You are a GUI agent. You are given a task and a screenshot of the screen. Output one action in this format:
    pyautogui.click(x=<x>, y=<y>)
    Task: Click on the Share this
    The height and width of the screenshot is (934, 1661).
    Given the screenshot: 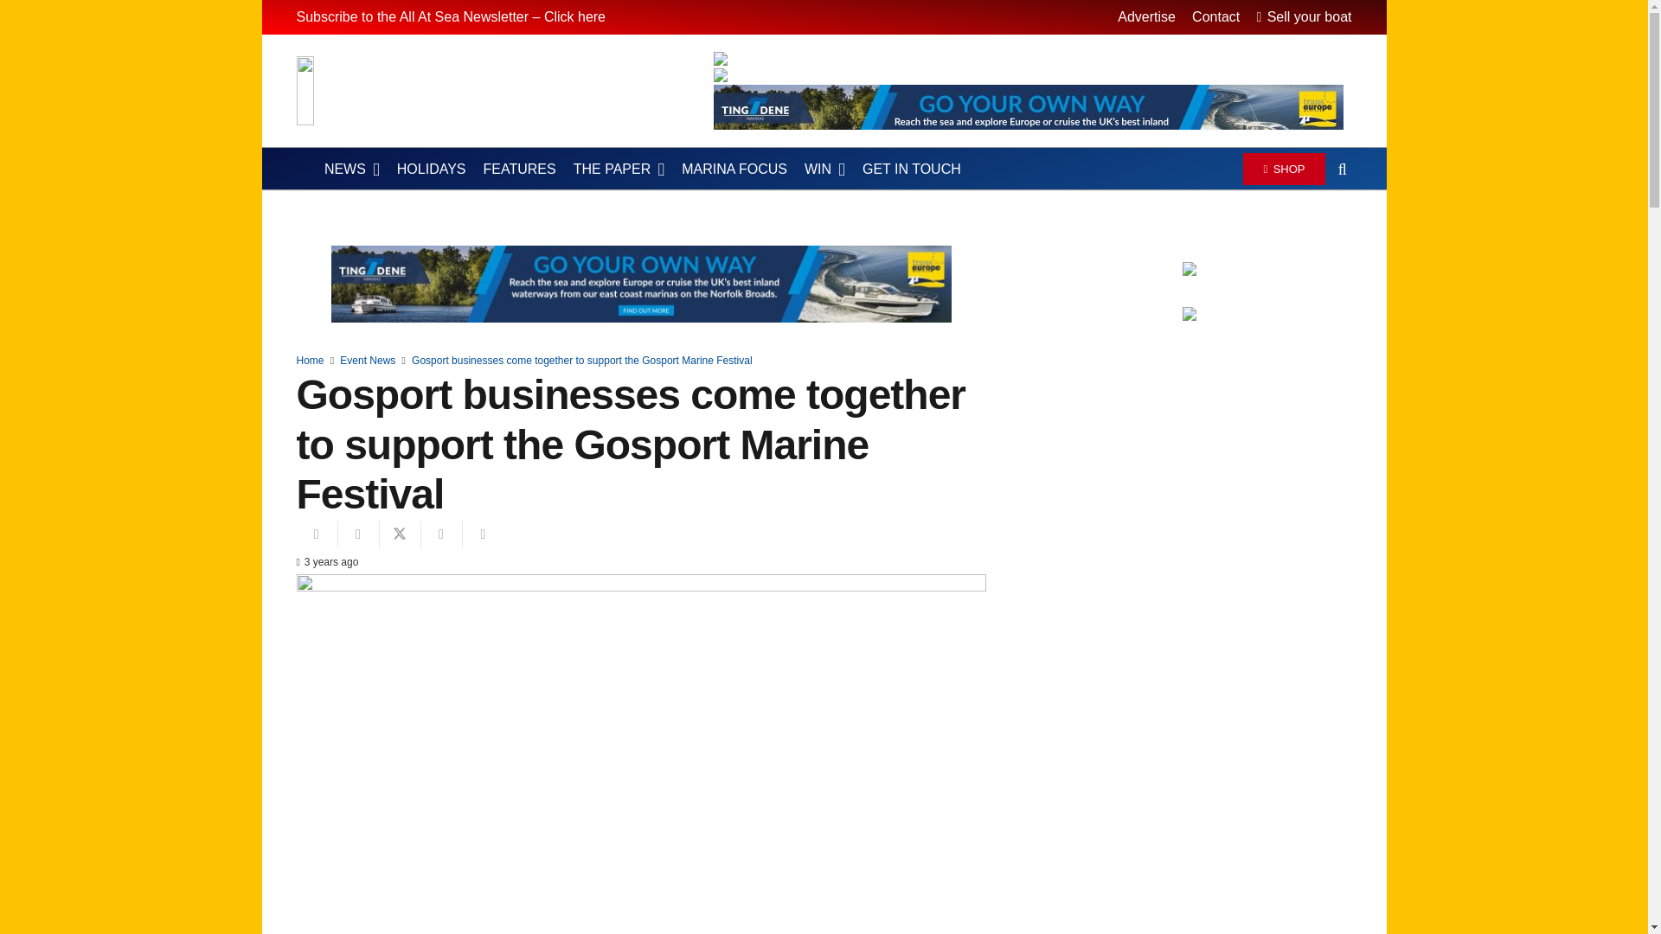 What is the action you would take?
    pyautogui.click(x=357, y=534)
    